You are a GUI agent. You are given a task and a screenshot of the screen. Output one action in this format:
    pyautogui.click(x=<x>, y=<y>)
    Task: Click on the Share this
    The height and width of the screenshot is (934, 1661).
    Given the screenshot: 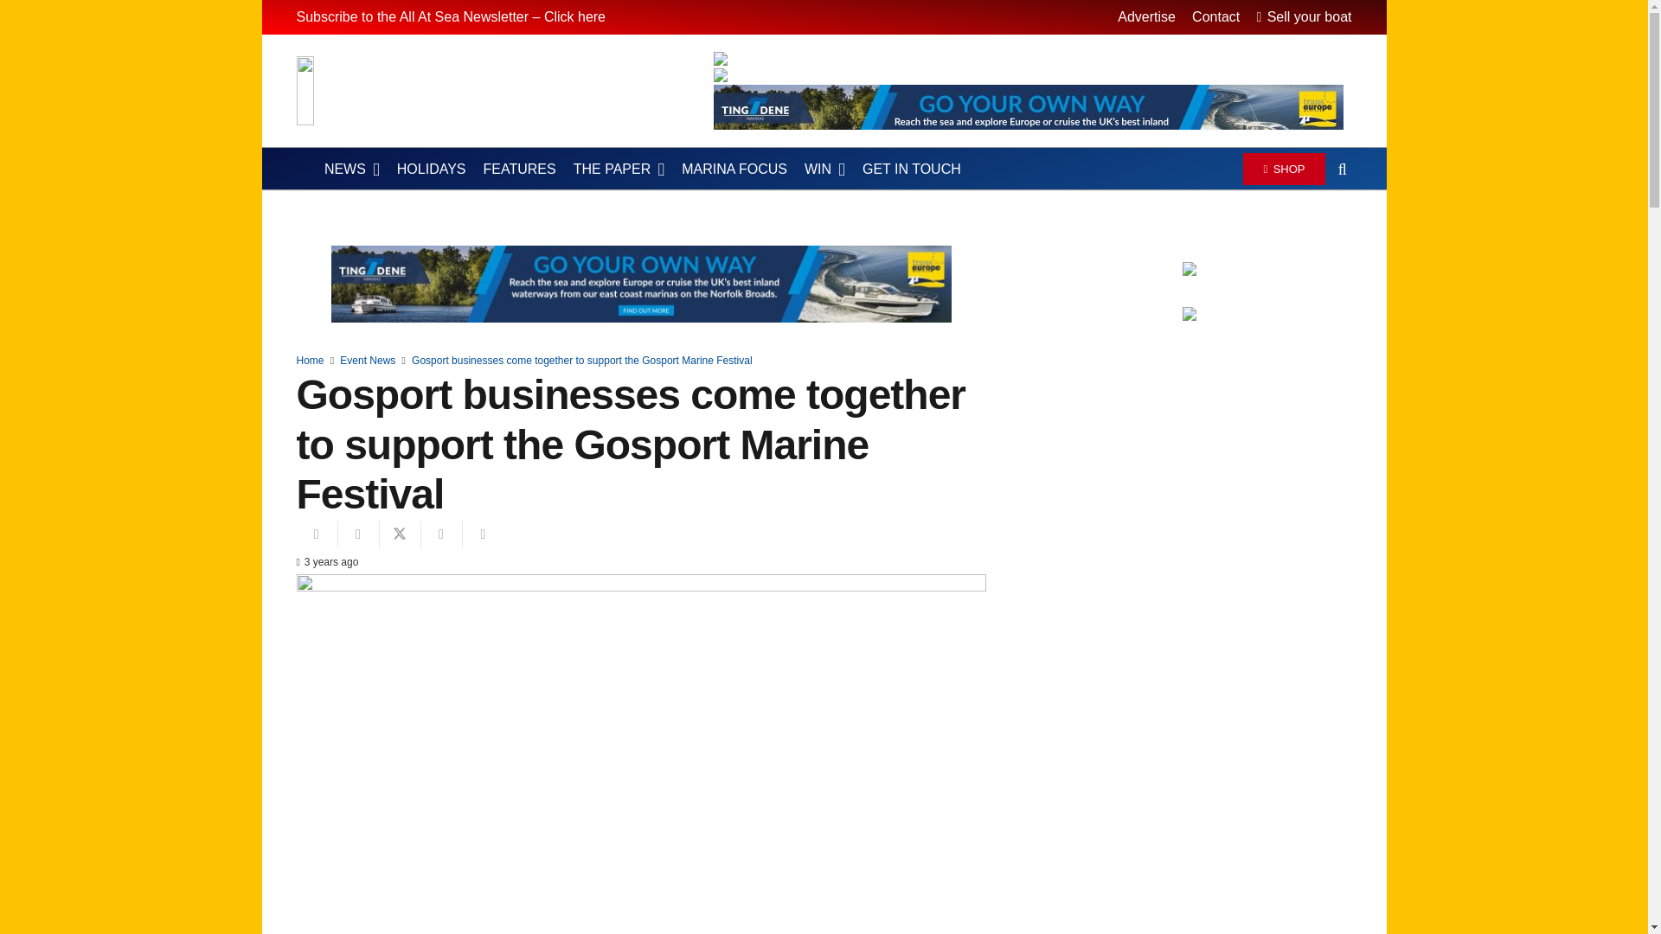 What is the action you would take?
    pyautogui.click(x=357, y=534)
    